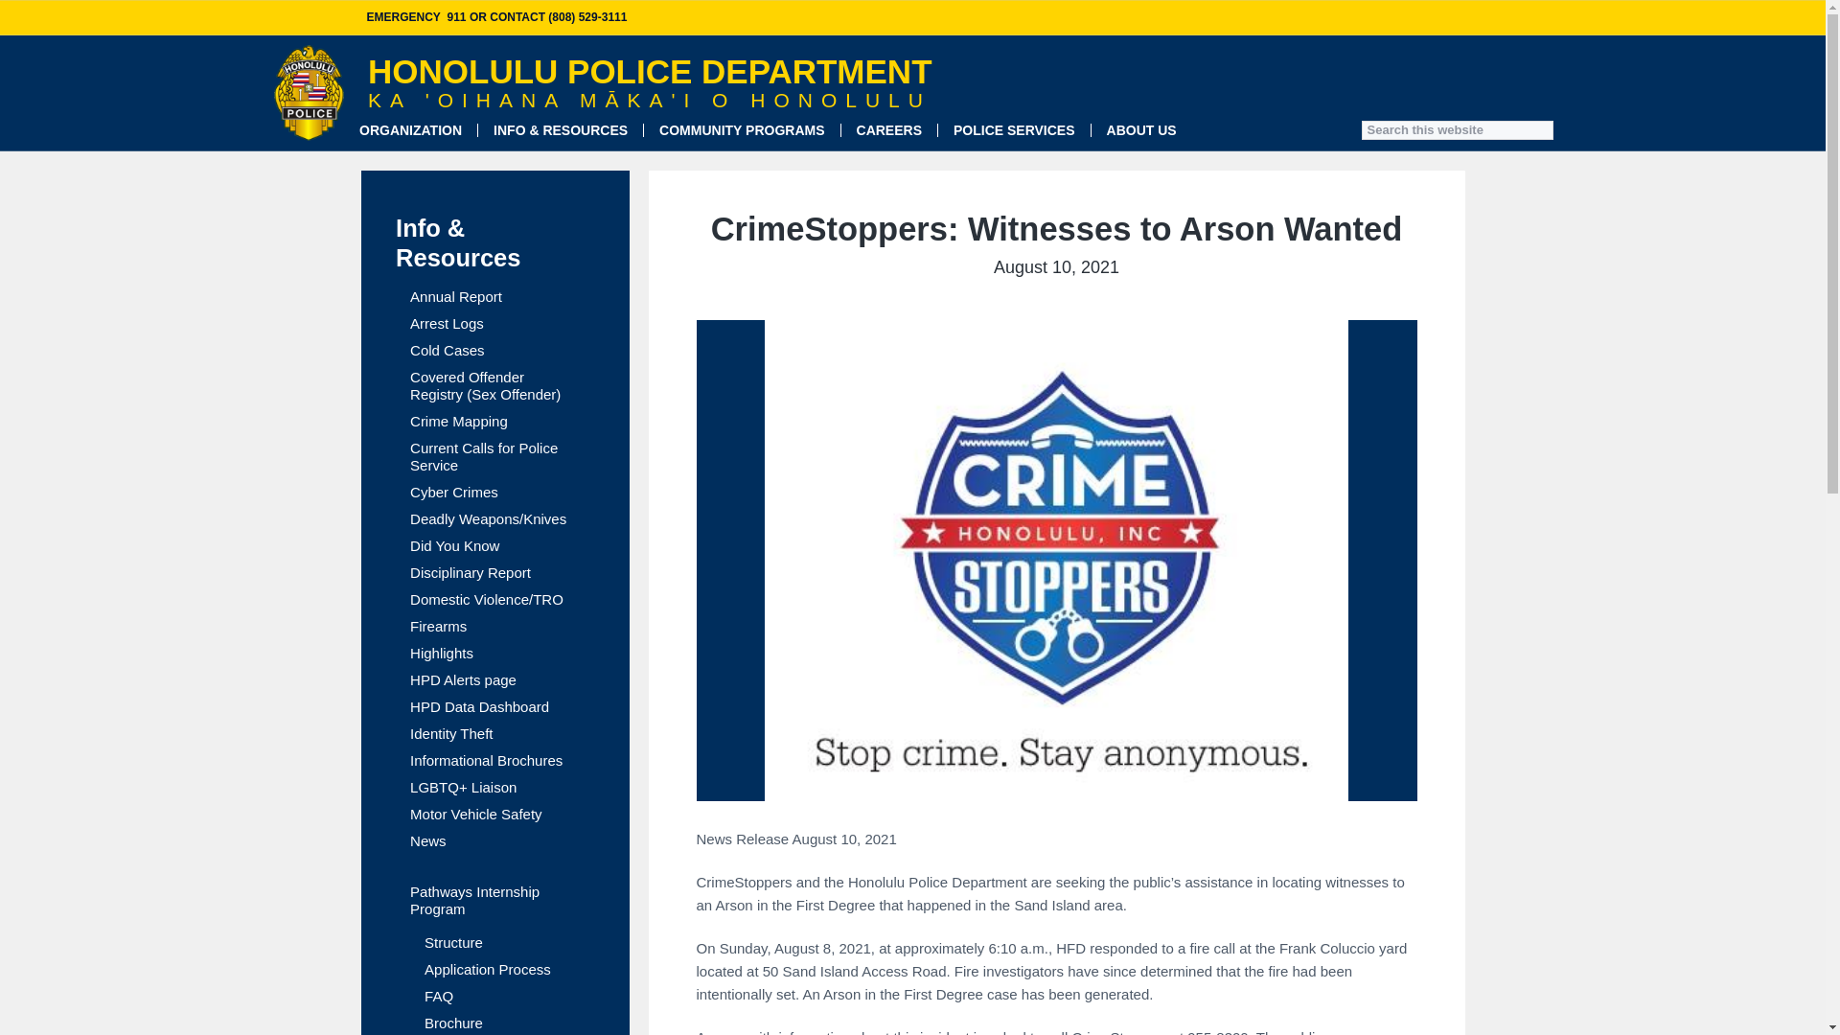  Describe the element at coordinates (1014, 130) in the screenshot. I see `POLICE SERVICES` at that location.